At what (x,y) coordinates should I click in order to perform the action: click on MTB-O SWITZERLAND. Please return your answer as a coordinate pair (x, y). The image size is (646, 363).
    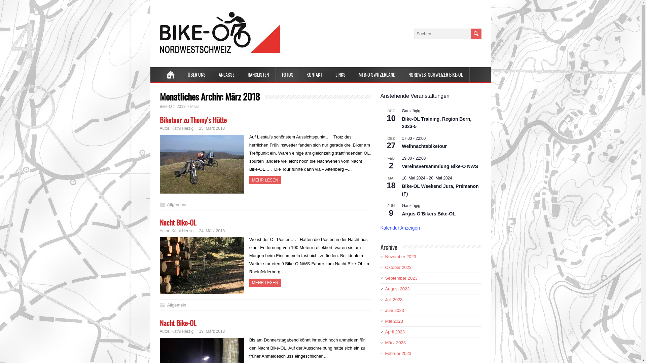
    Looking at the image, I should click on (377, 75).